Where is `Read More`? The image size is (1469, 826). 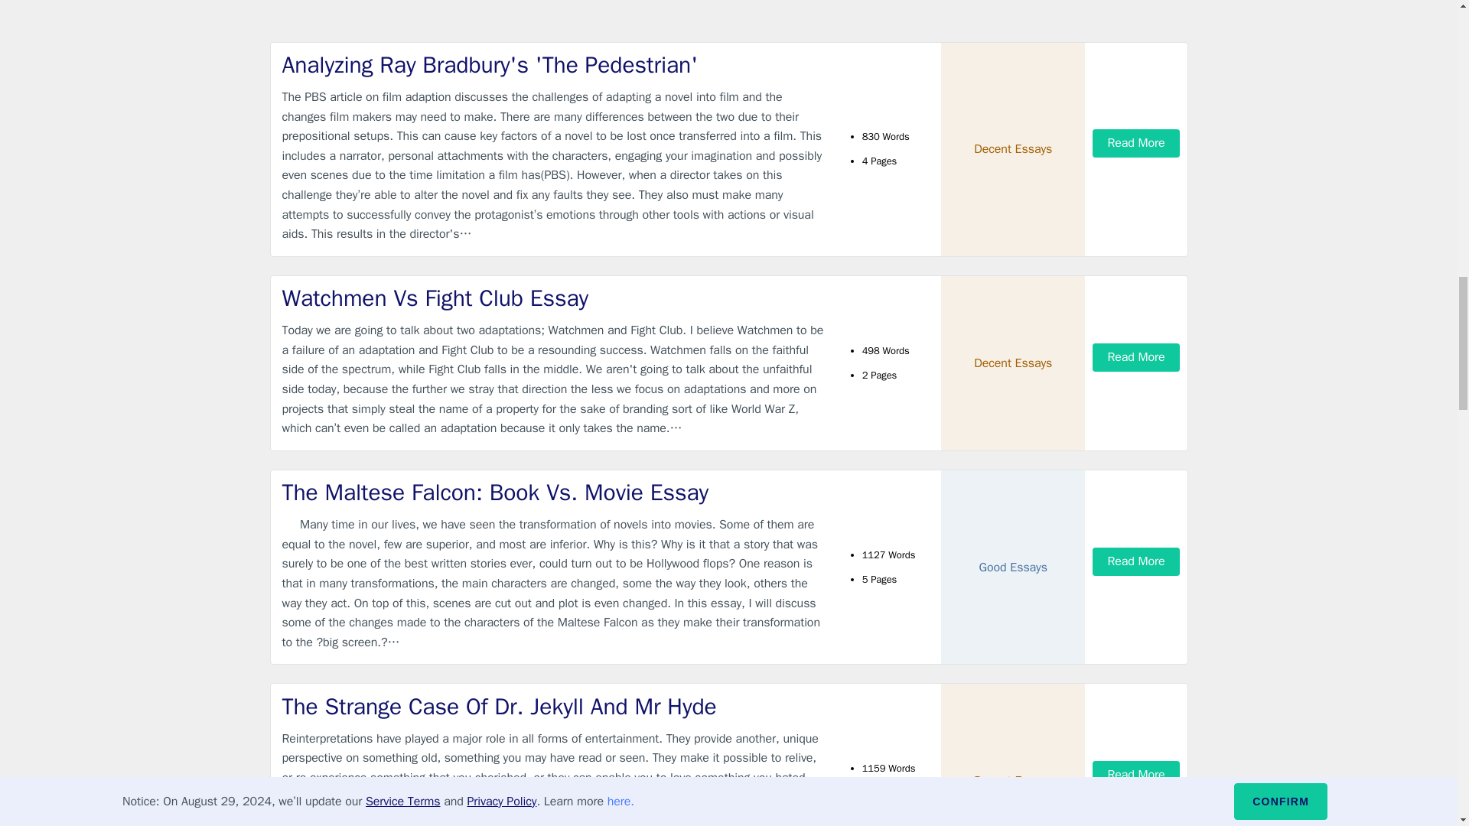
Read More is located at coordinates (1135, 358).